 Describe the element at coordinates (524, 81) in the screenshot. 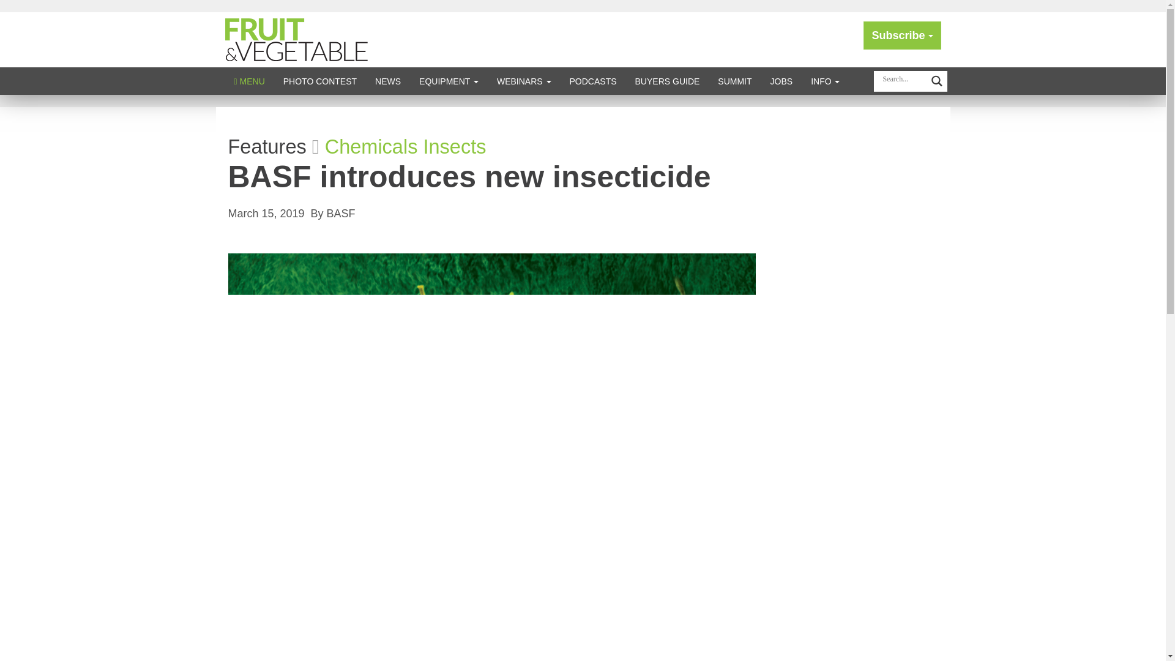

I see `WEBINARS` at that location.